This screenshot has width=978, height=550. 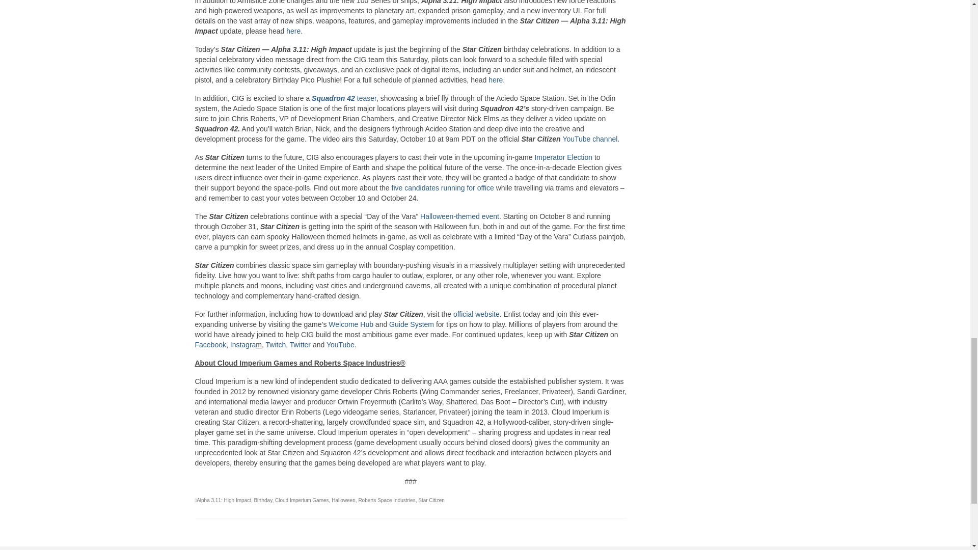 I want to click on Facebook, so click(x=210, y=344).